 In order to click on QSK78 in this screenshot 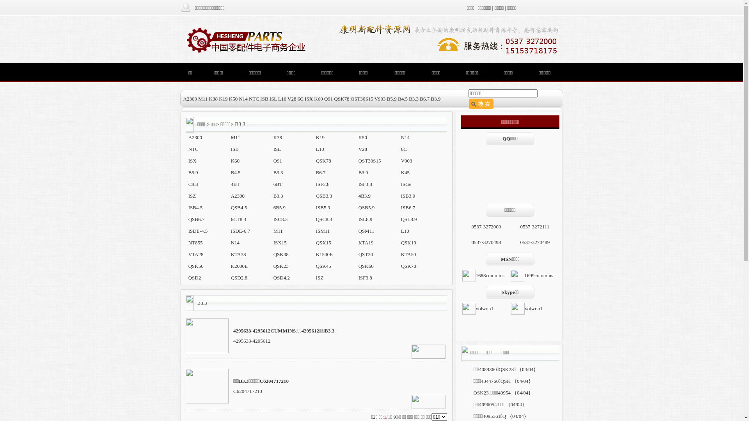, I will do `click(342, 99)`.